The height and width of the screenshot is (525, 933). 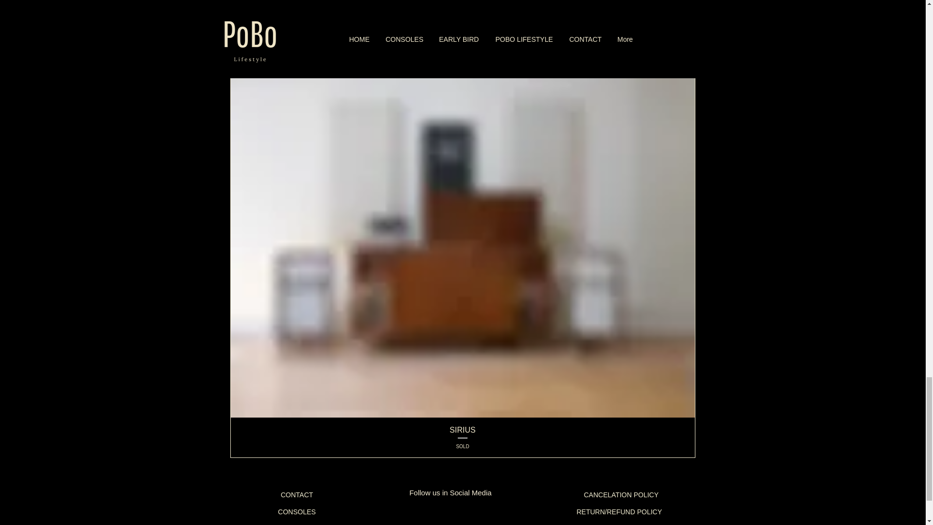 I want to click on CONSOLES, so click(x=296, y=495).